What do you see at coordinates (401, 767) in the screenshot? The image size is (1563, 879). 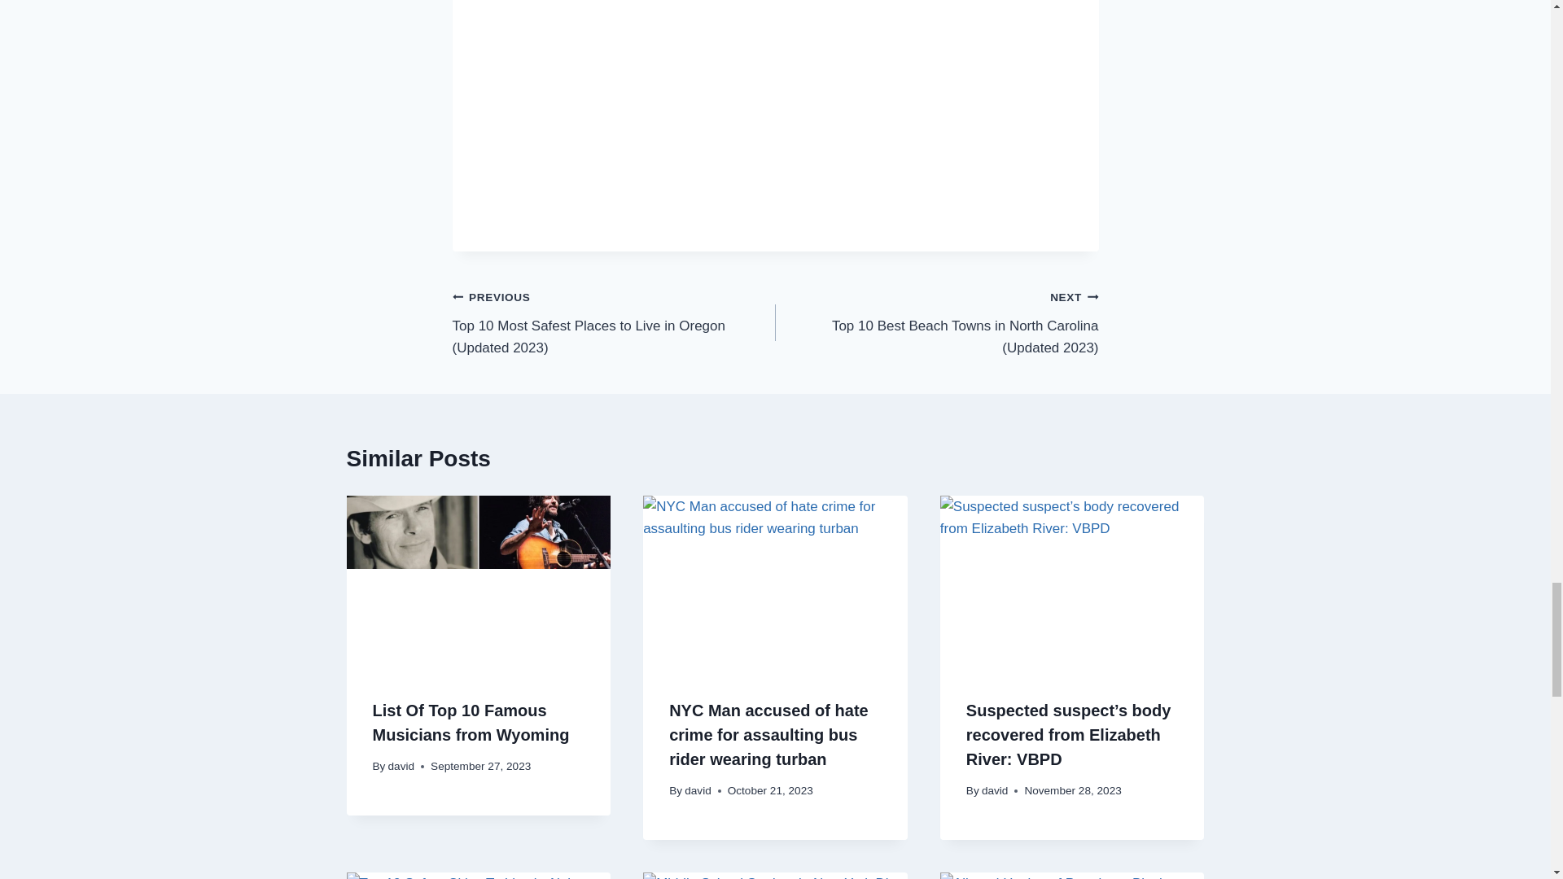 I see `david` at bounding box center [401, 767].